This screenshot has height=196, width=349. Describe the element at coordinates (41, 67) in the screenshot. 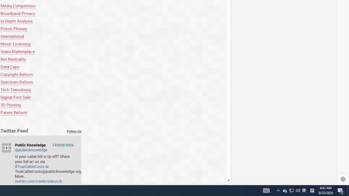

I see `Data Caps` at that location.